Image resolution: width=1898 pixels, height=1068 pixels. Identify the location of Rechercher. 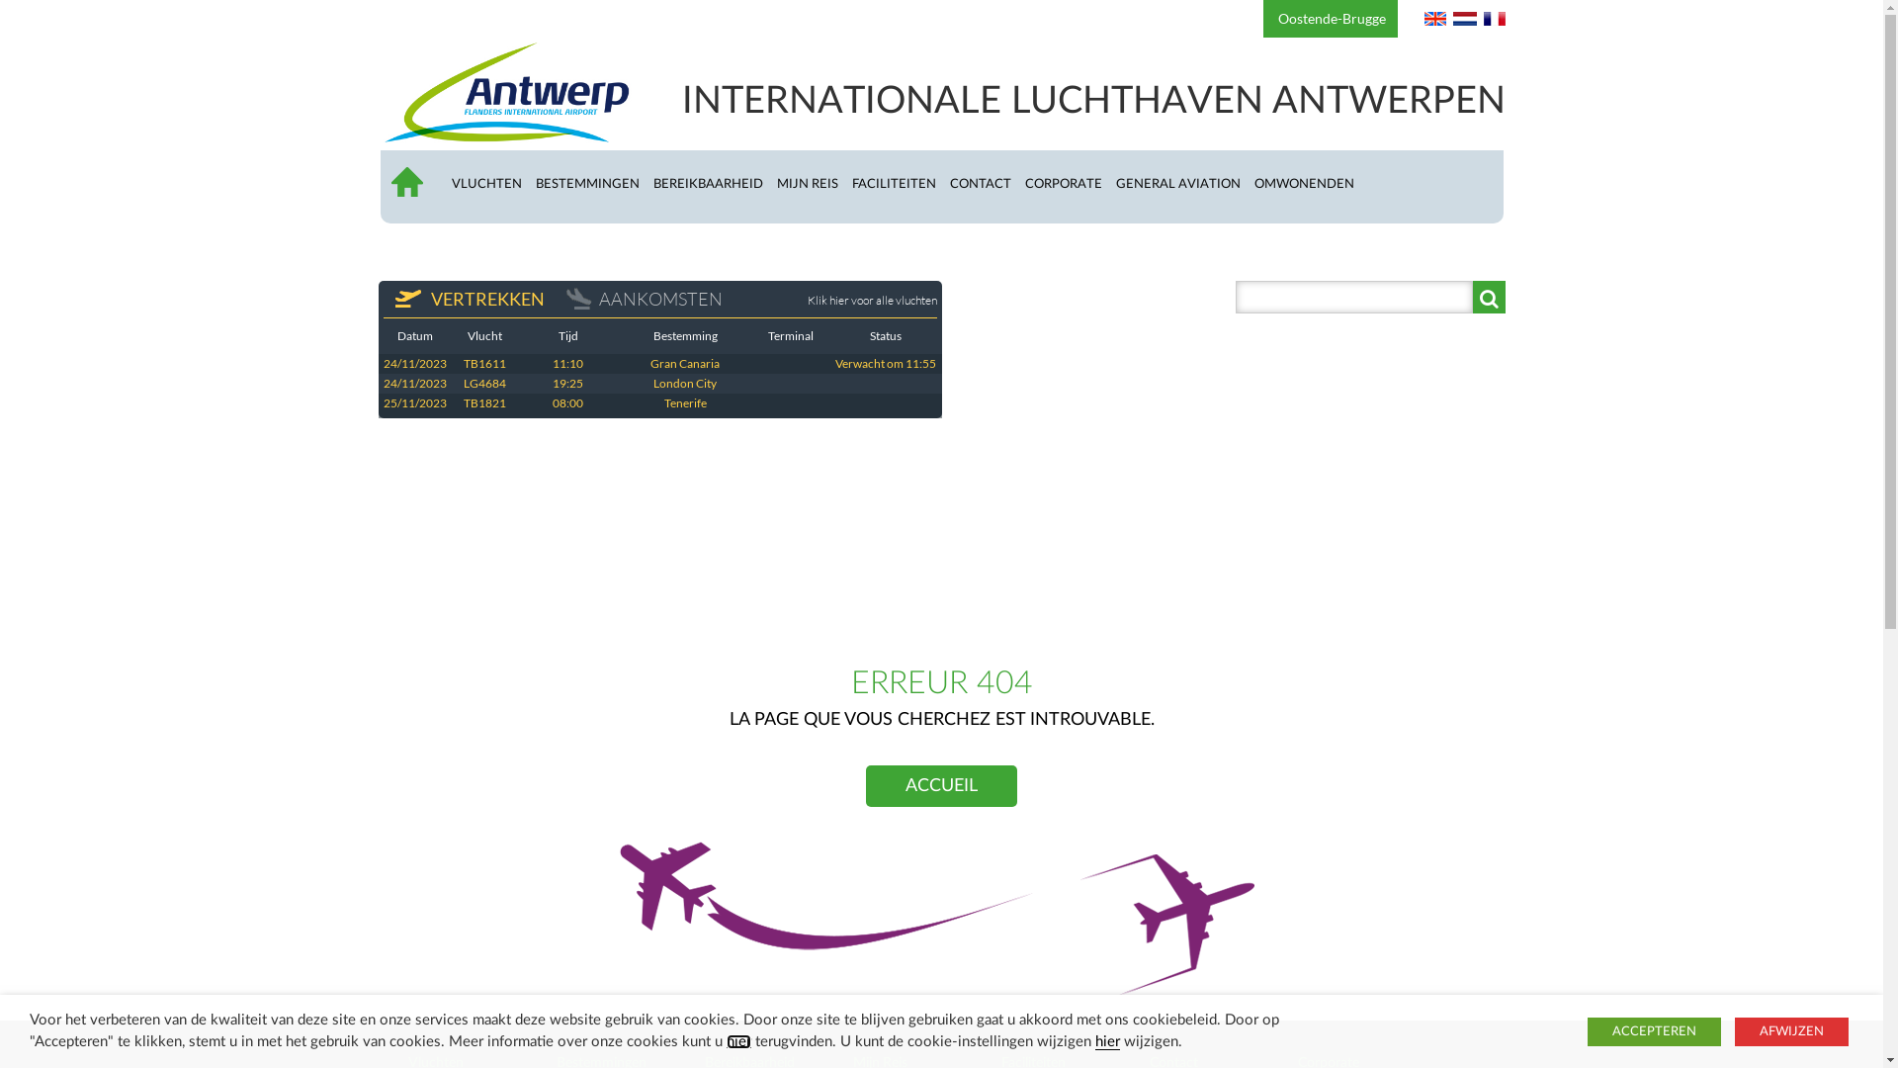
(1489, 297).